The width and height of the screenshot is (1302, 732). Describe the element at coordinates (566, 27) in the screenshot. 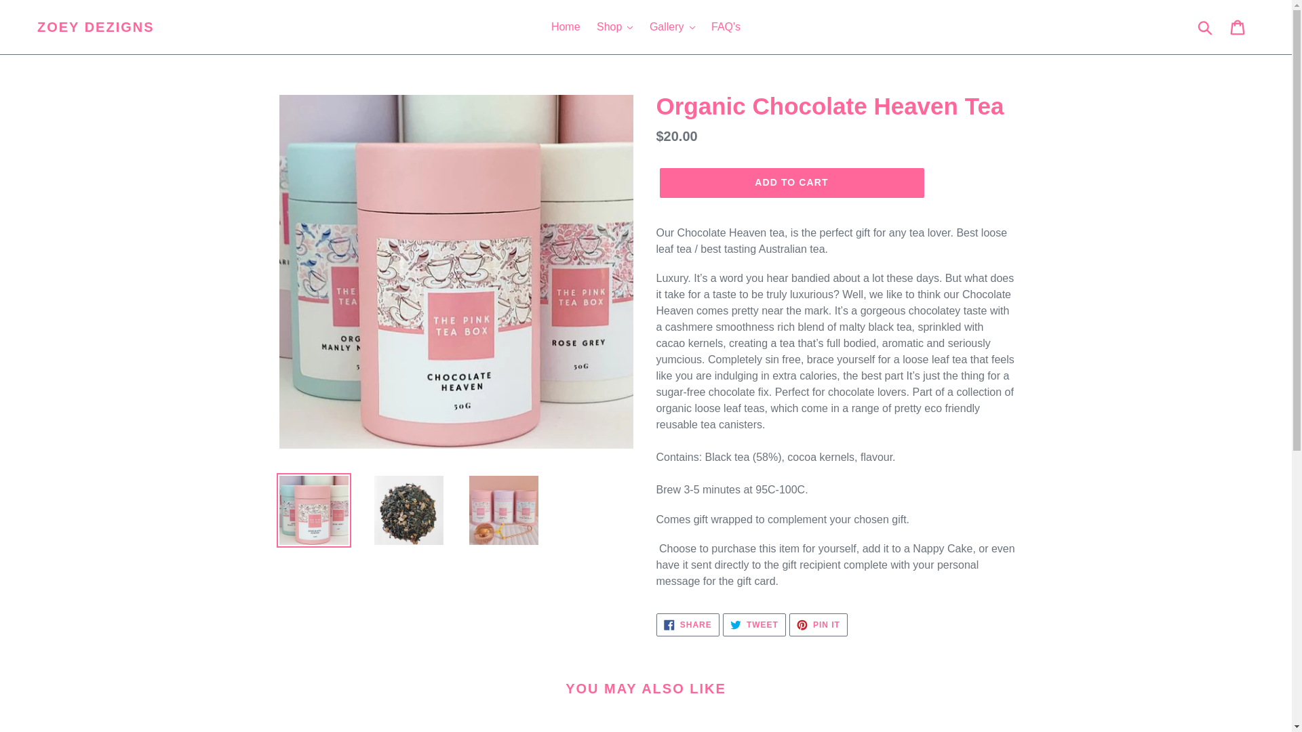

I see `Home` at that location.